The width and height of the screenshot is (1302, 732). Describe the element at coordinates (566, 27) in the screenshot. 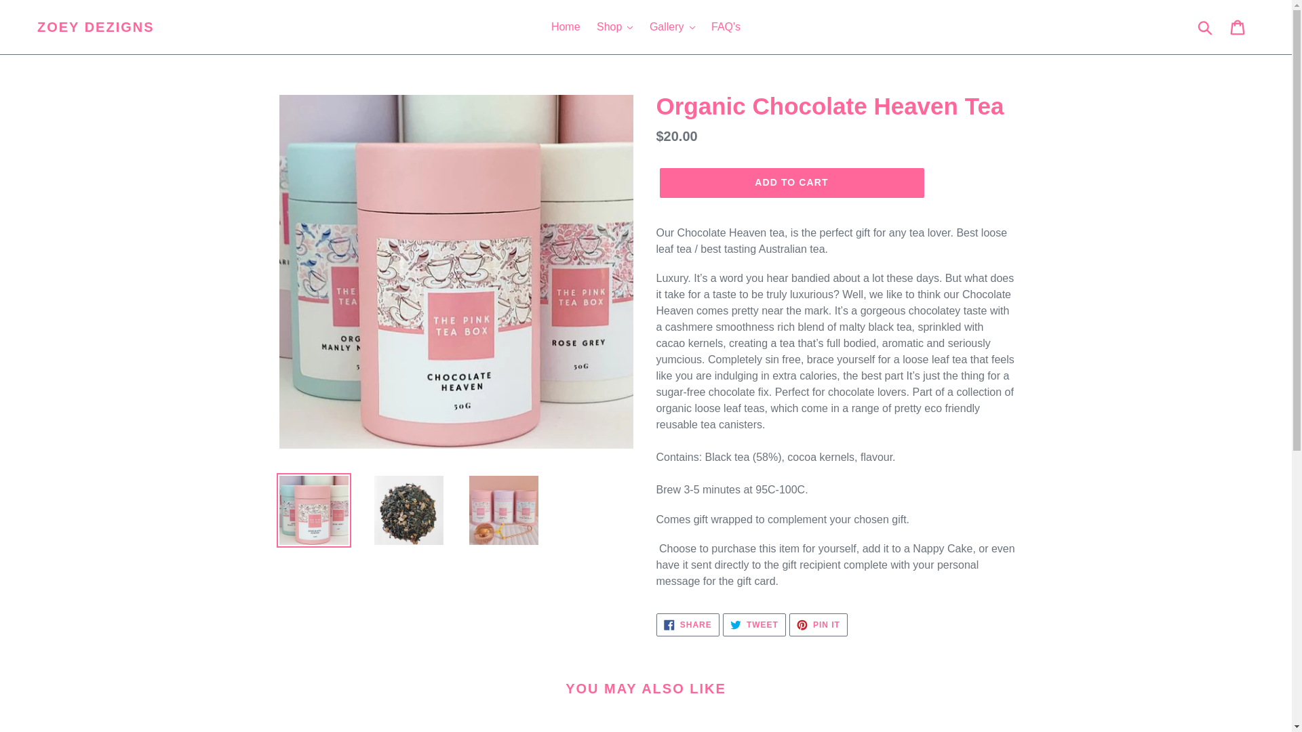

I see `Home` at that location.